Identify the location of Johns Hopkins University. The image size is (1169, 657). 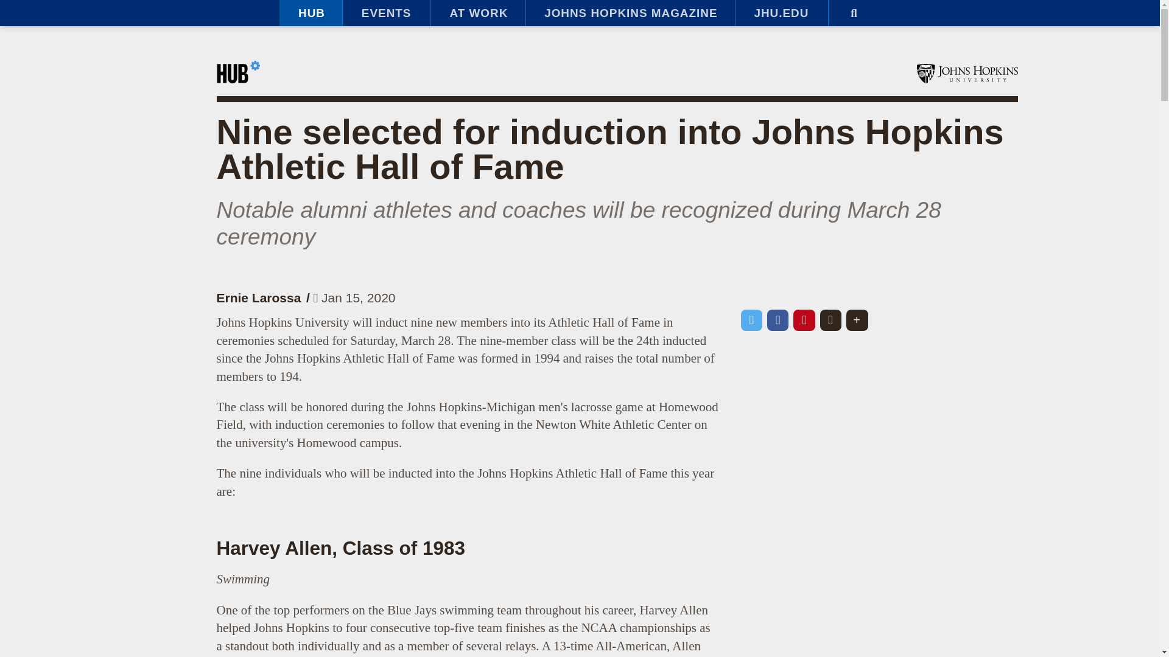
(967, 73).